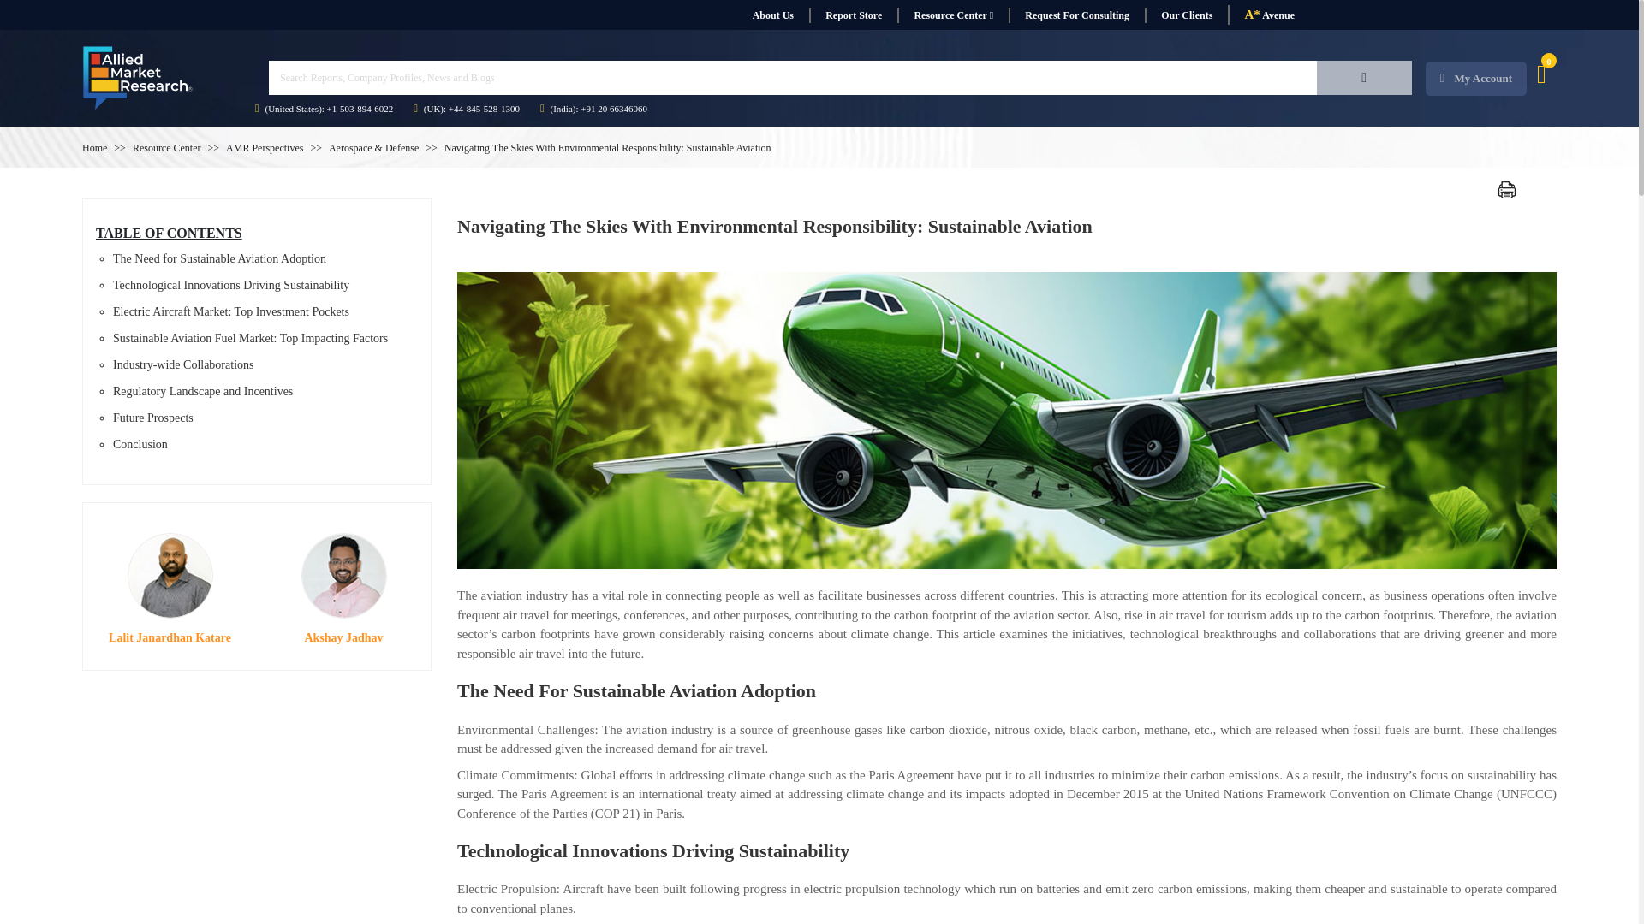 The height and width of the screenshot is (924, 1644). I want to click on Sustainable Aviation Fuel Market: Top Impacting Factors, so click(250, 337).